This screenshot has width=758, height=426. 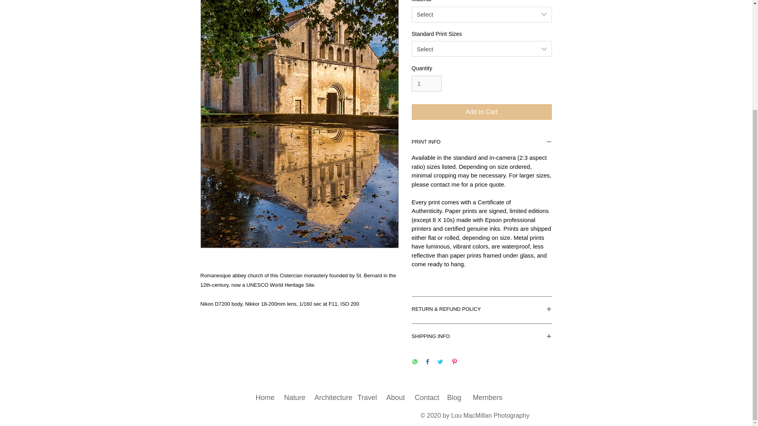 I want to click on Architecture, so click(x=329, y=398).